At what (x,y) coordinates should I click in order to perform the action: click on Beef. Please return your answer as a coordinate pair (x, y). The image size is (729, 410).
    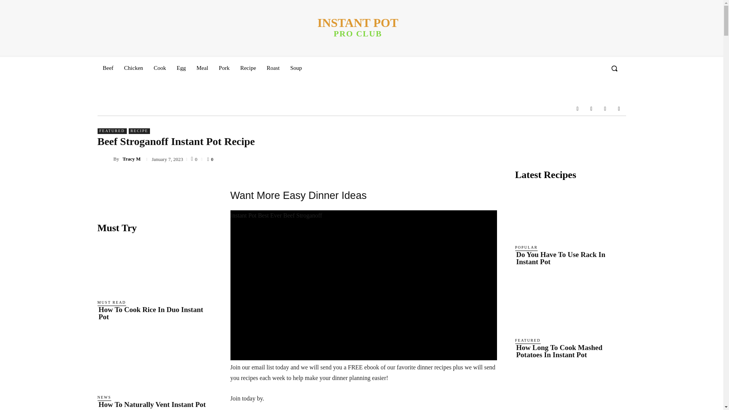
    Looking at the image, I should click on (202, 68).